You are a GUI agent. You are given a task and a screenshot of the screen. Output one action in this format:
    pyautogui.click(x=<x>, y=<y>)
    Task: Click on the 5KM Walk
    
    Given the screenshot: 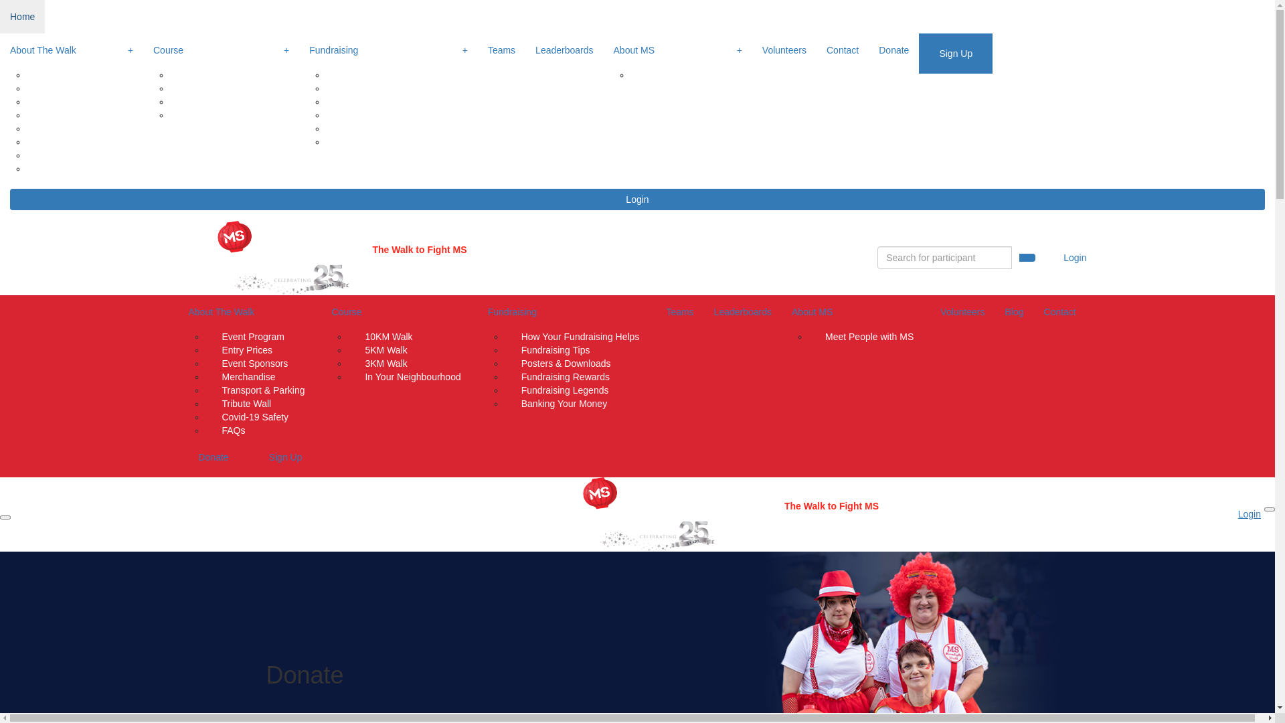 What is the action you would take?
    pyautogui.click(x=385, y=350)
    